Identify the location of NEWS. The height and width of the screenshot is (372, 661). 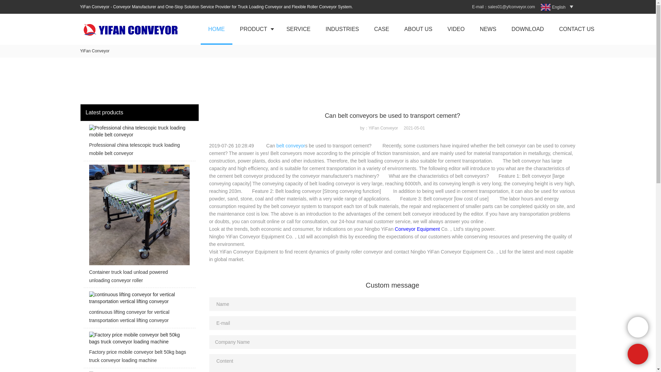
(488, 29).